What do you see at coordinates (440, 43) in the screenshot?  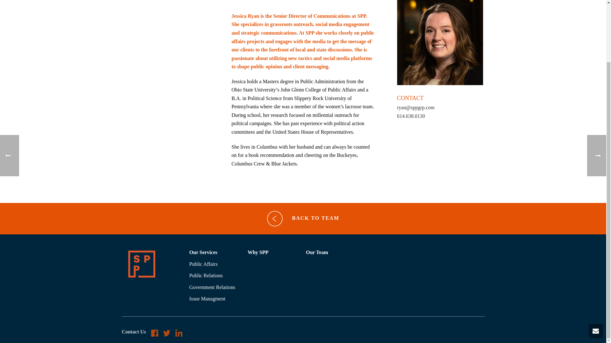 I see `Jessica Ryan` at bounding box center [440, 43].